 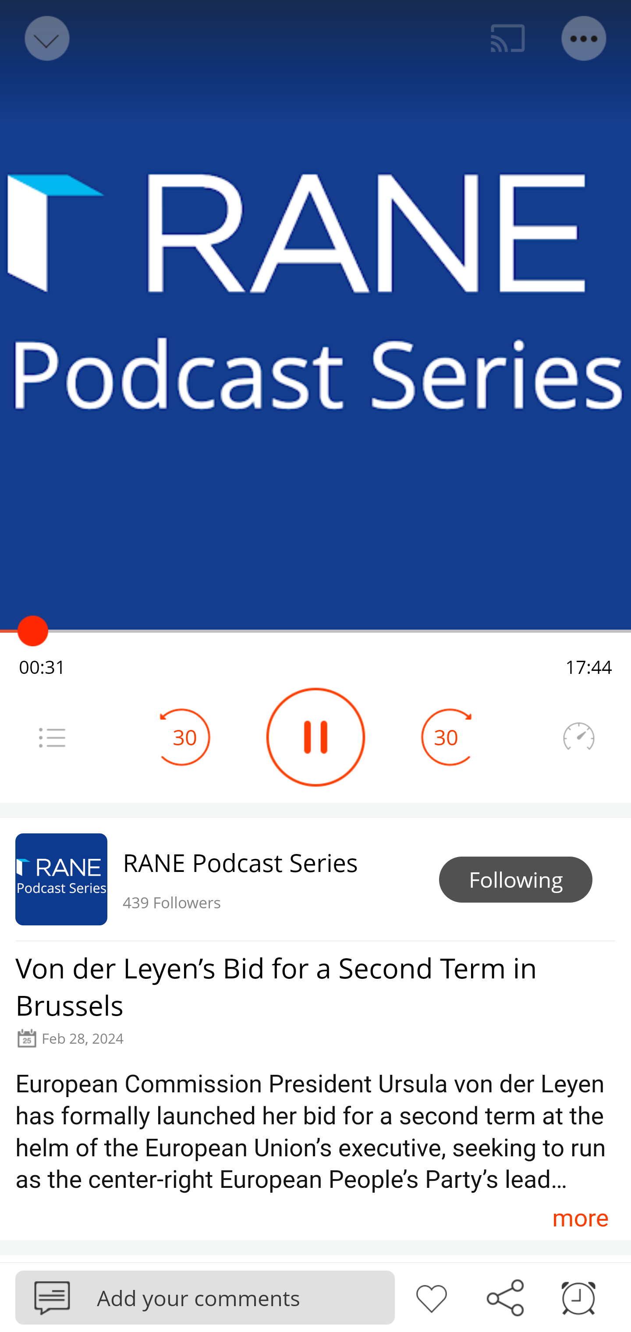 What do you see at coordinates (508, 39) in the screenshot?
I see `Cast. Disconnected` at bounding box center [508, 39].